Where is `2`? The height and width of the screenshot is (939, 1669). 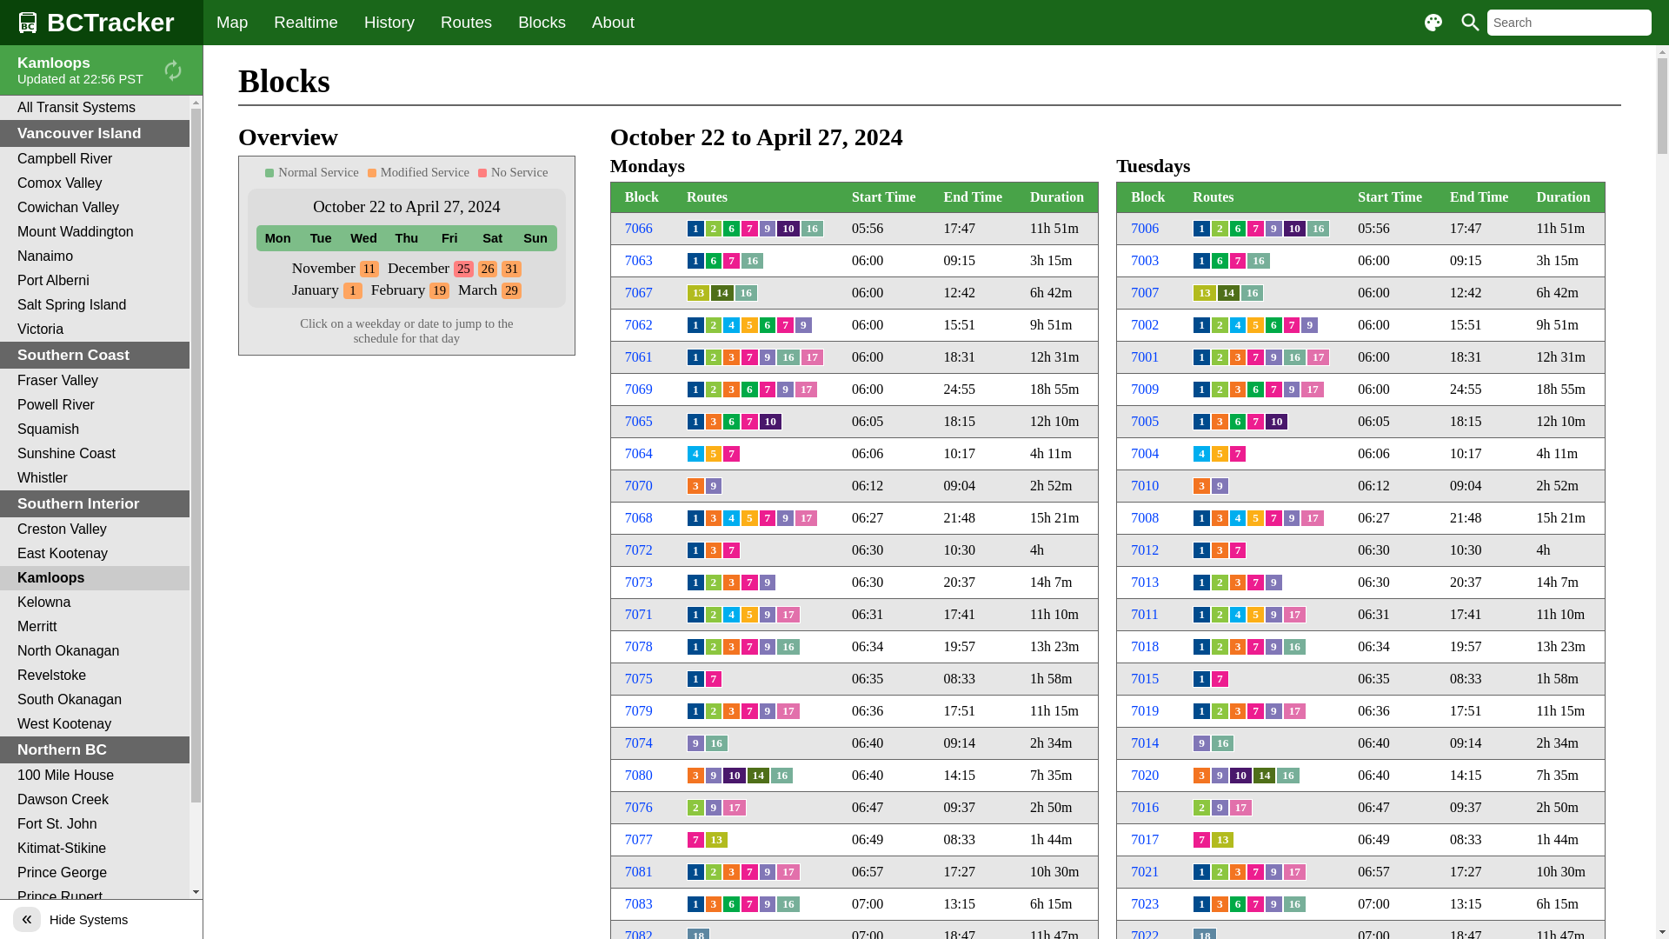
2 is located at coordinates (715, 325).